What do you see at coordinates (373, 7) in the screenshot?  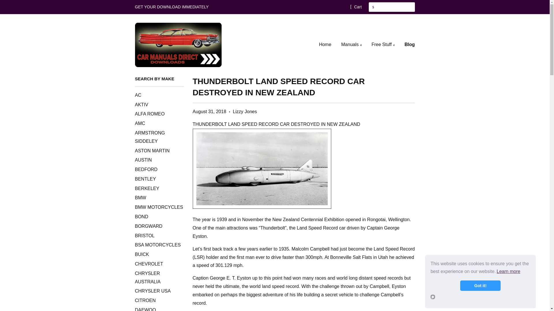 I see `Search` at bounding box center [373, 7].